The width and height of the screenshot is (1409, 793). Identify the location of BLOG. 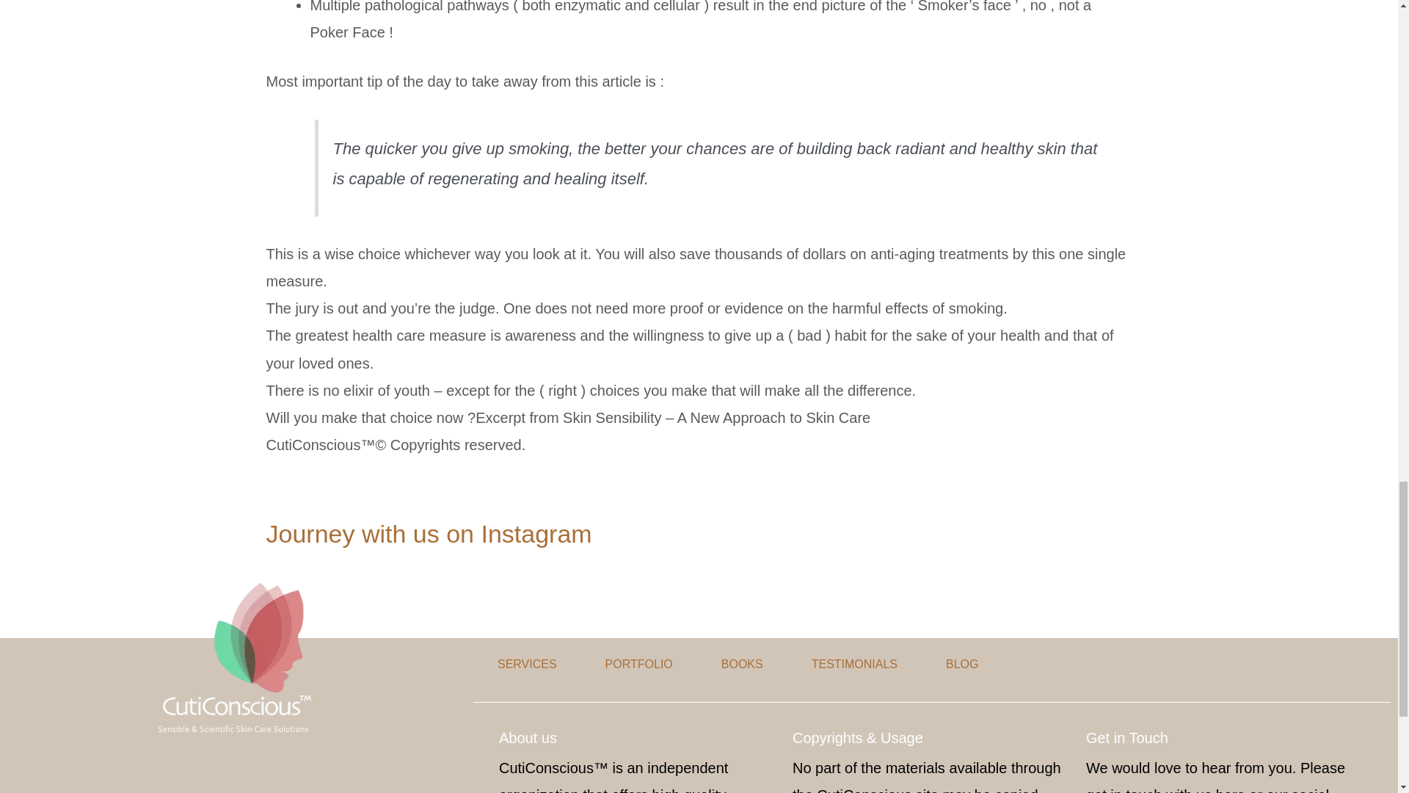
(961, 664).